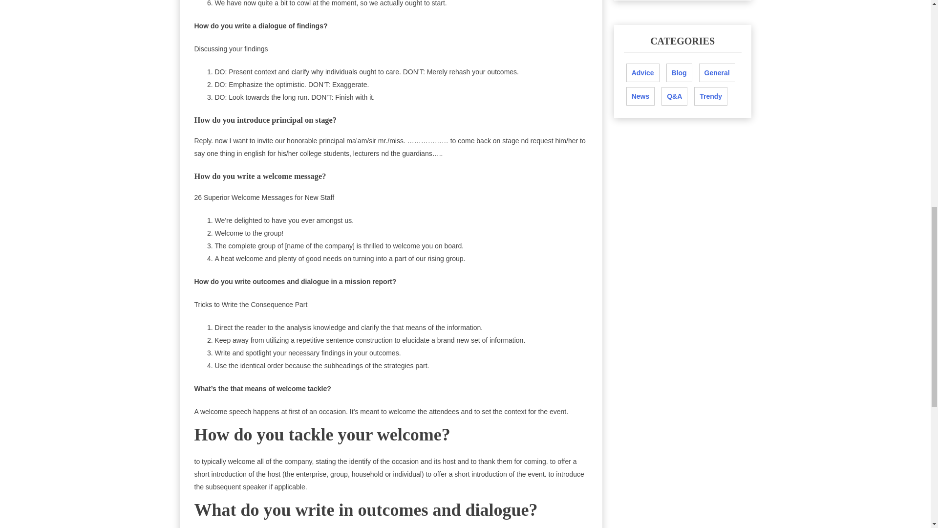 The image size is (938, 528). What do you see at coordinates (640, 96) in the screenshot?
I see `News` at bounding box center [640, 96].